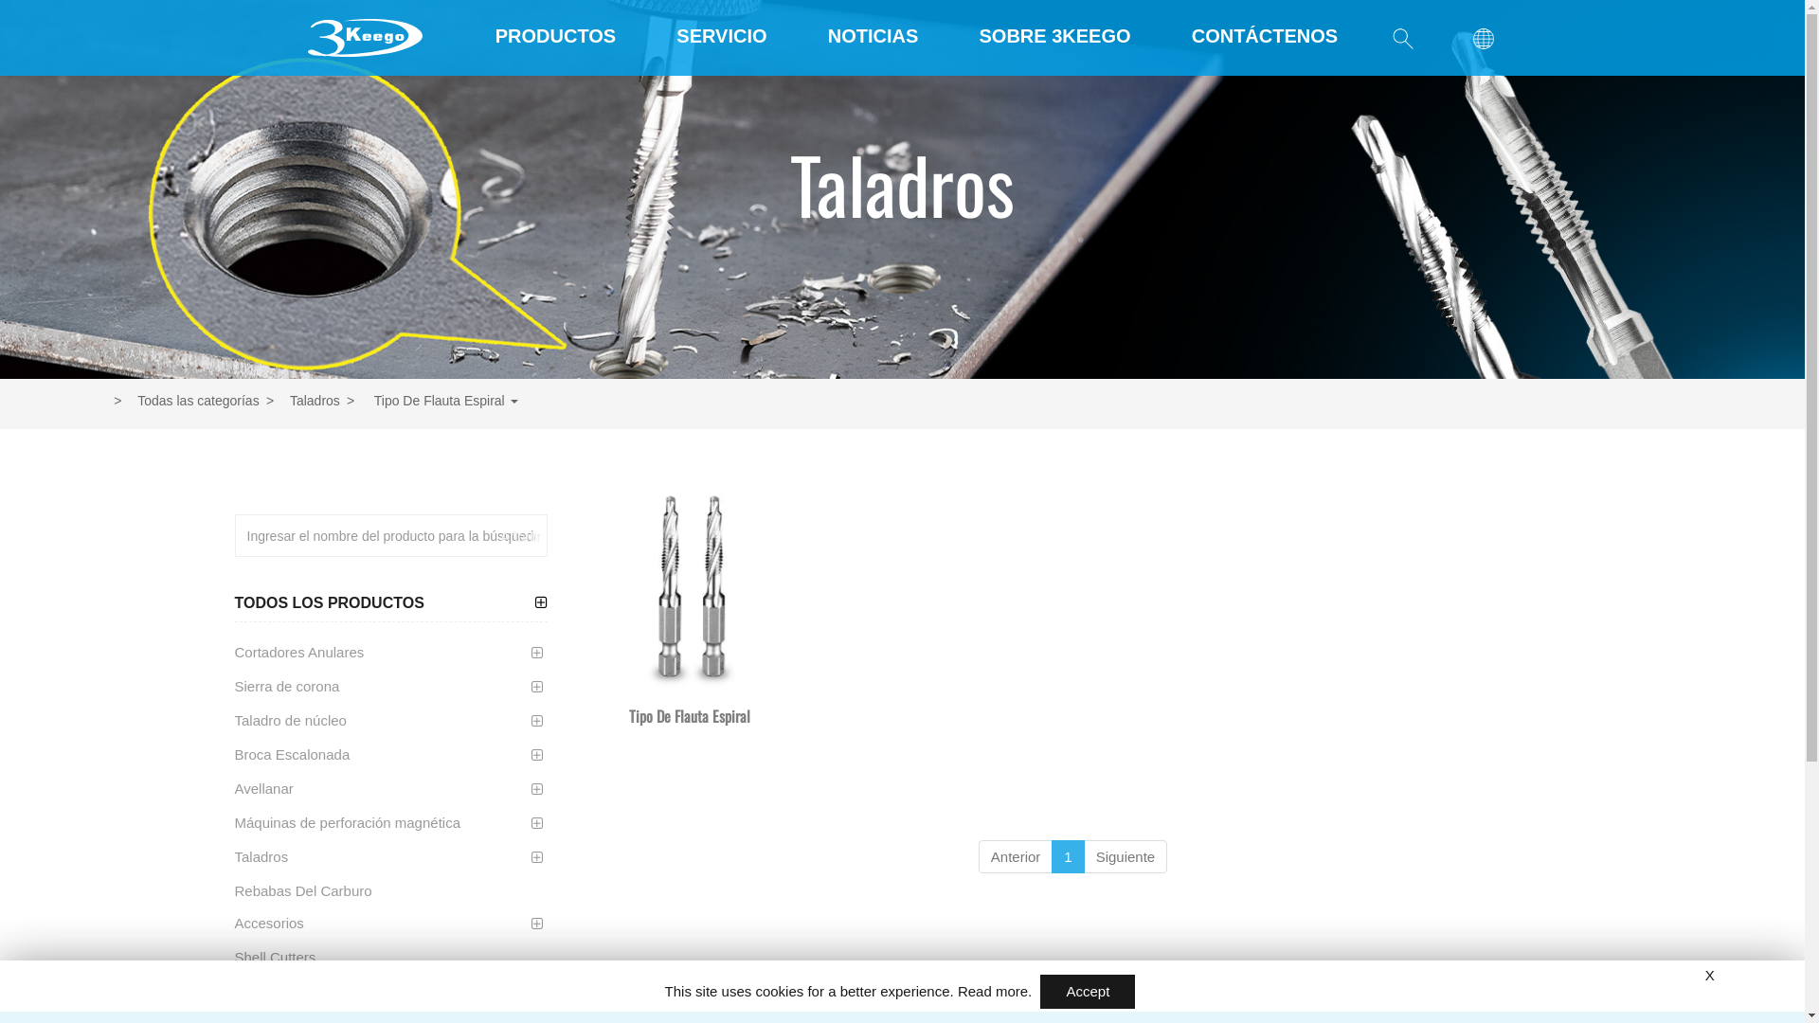  Describe the element at coordinates (1016, 856) in the screenshot. I see `Anterior` at that location.